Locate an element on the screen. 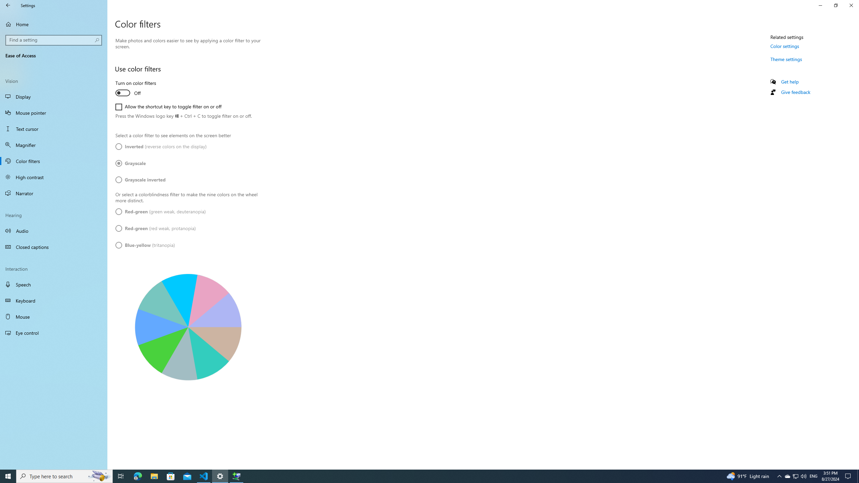 This screenshot has height=483, width=859. Home is located at coordinates (54, 24).